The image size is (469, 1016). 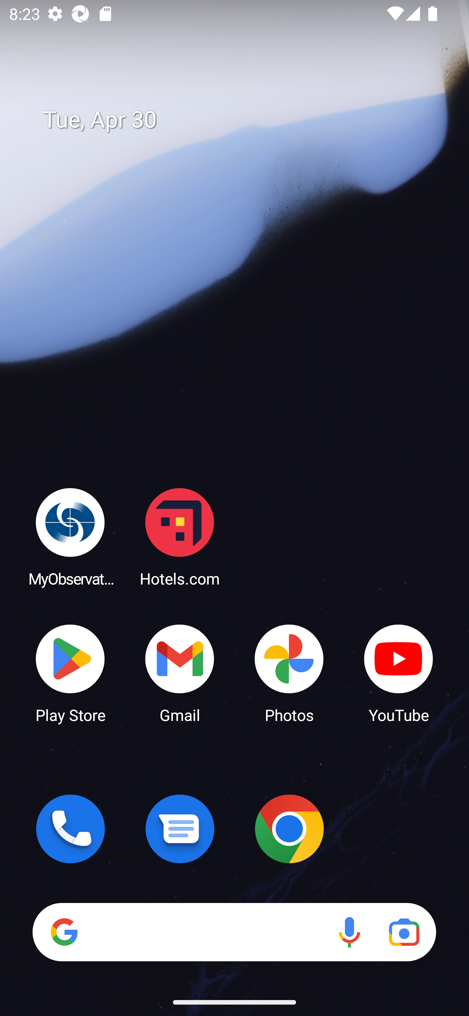 I want to click on YouTube, so click(x=399, y=673).